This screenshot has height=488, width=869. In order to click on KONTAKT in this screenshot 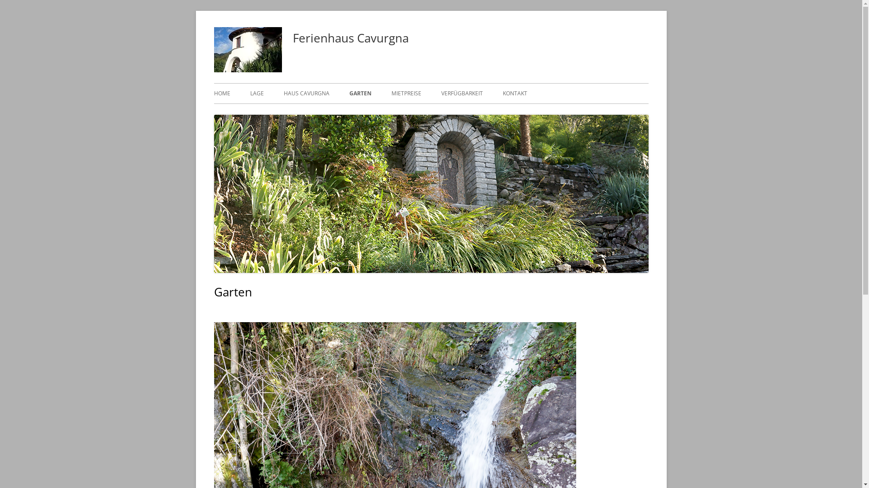, I will do `click(515, 94)`.